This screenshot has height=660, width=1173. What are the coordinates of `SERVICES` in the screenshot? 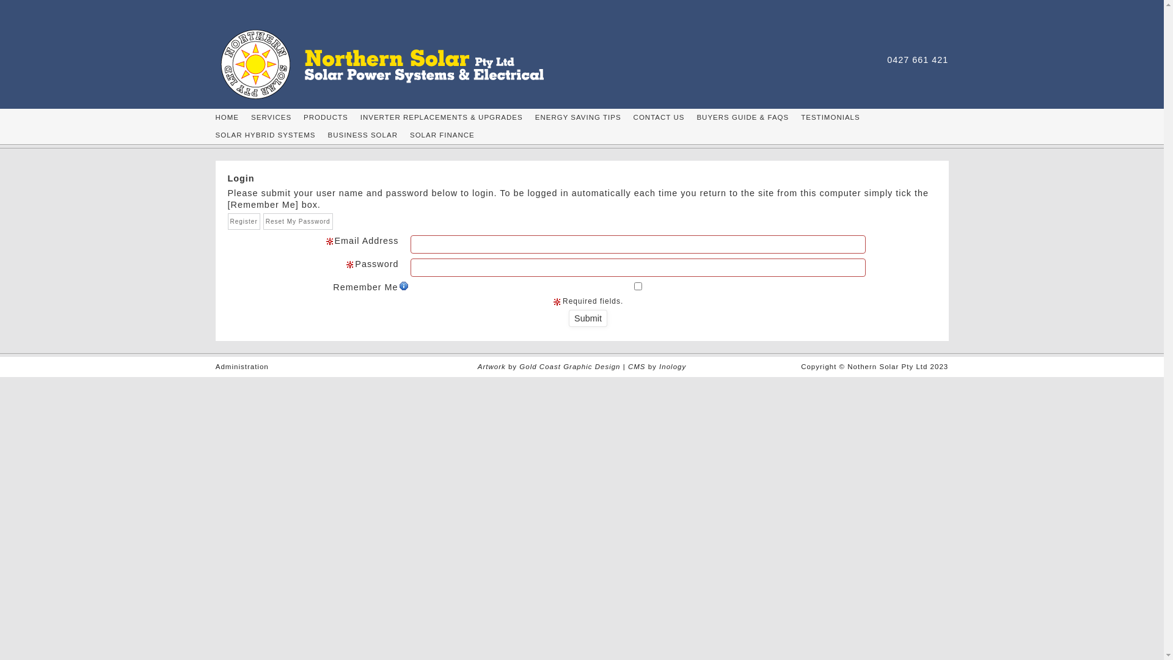 It's located at (271, 117).